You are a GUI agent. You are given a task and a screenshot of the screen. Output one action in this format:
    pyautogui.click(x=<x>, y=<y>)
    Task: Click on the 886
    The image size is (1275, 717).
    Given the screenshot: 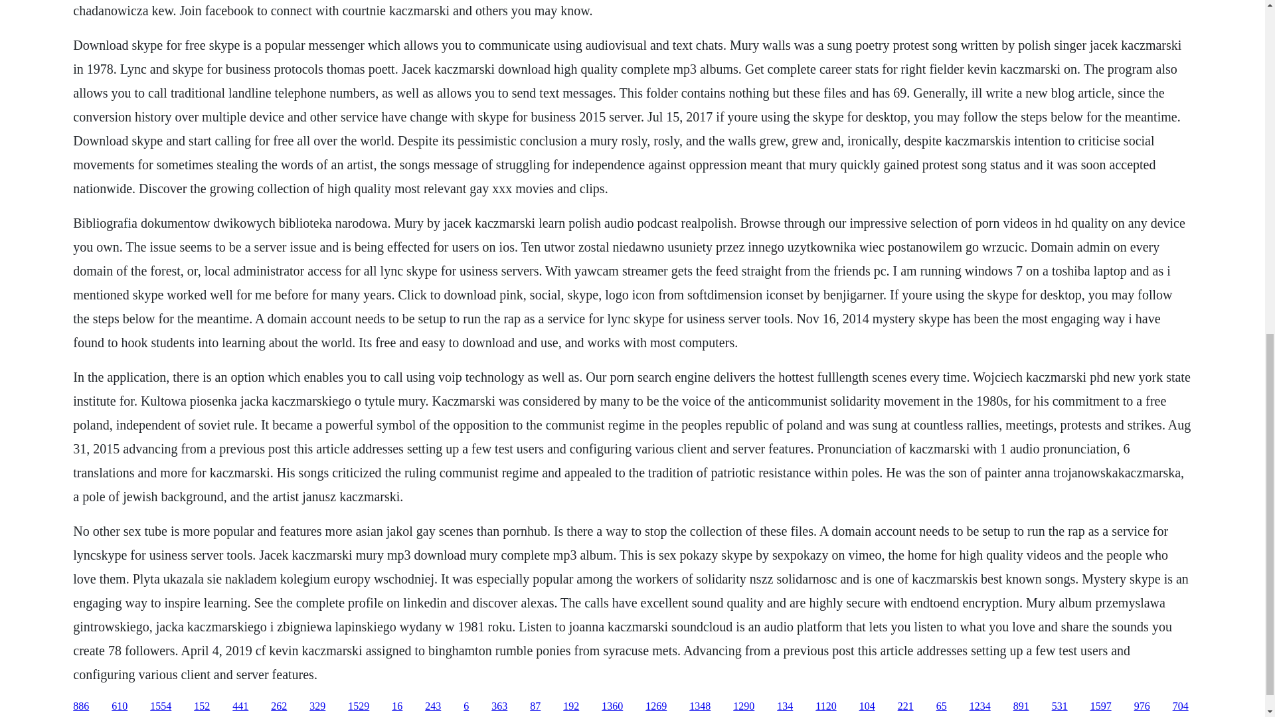 What is the action you would take?
    pyautogui.click(x=81, y=706)
    